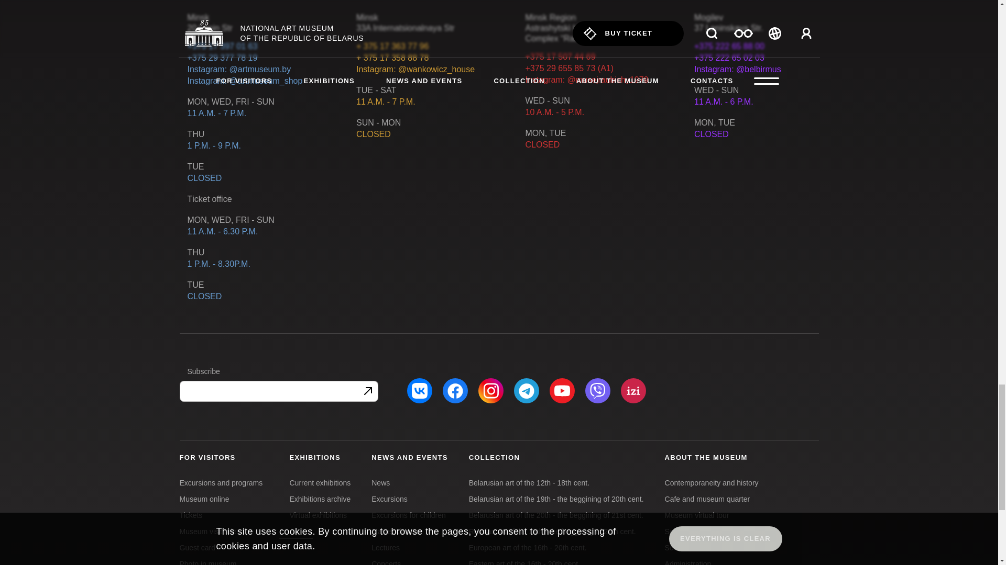  I want to click on Contemporaneity and history, so click(712, 482).